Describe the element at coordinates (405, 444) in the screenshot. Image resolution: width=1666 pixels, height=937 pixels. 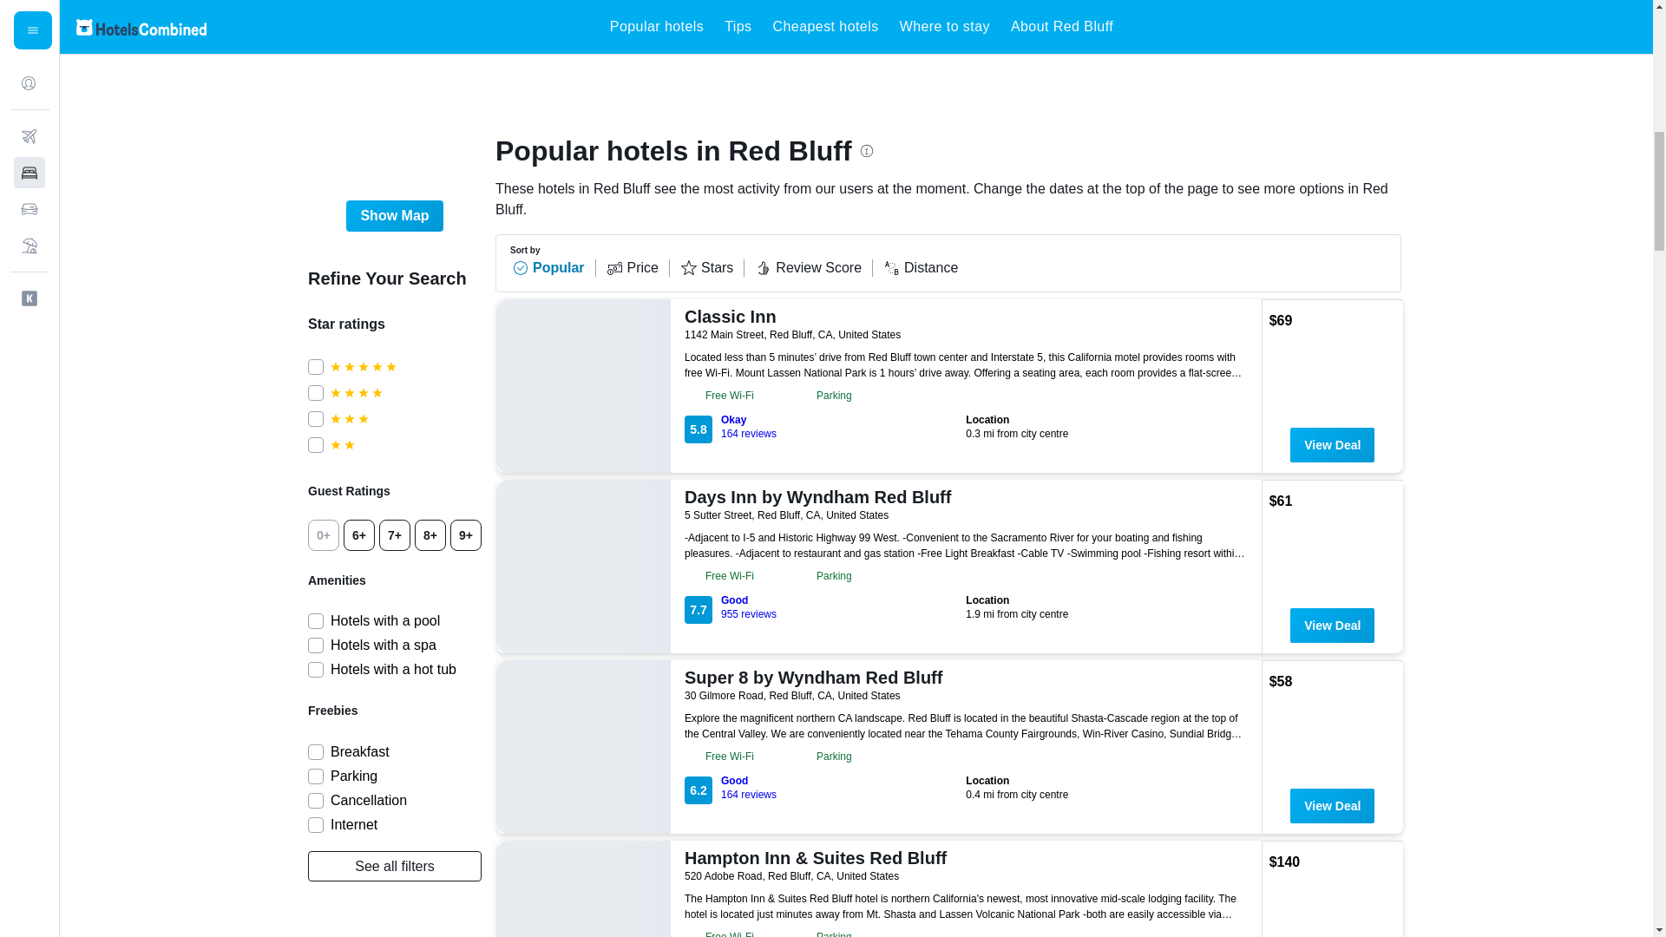
I see `2 stars` at that location.